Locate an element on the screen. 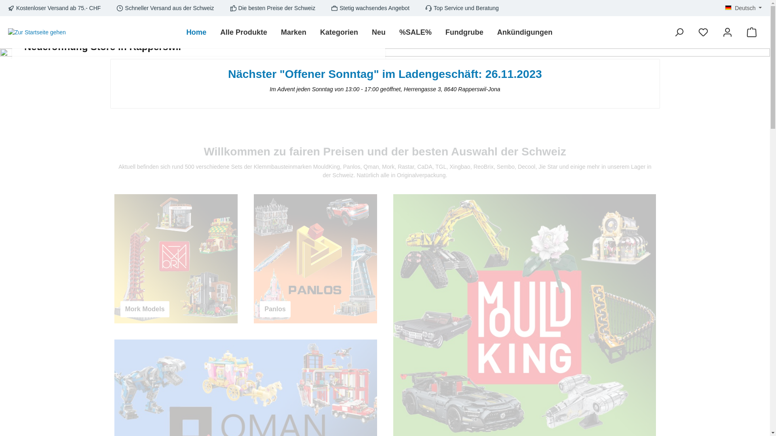  Warenkorb is located at coordinates (752, 32).